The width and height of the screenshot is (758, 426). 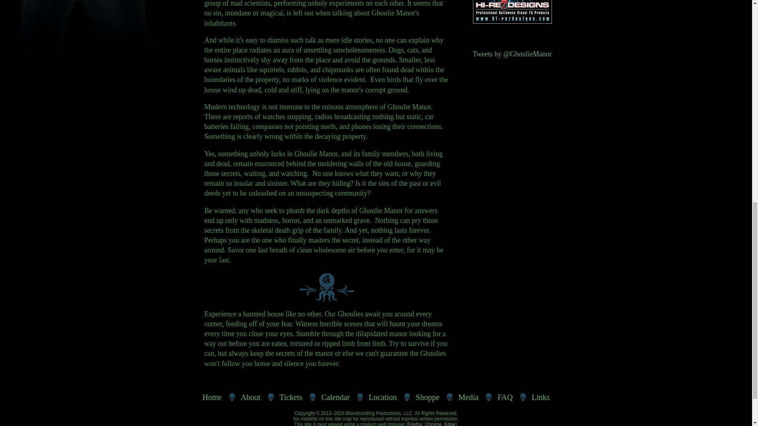 What do you see at coordinates (450, 424) in the screenshot?
I see `Edge` at bounding box center [450, 424].